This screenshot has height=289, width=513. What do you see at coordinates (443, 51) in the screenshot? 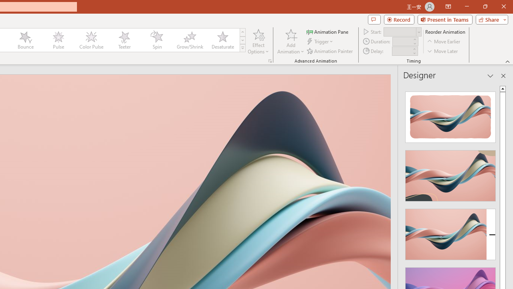
I see `Move Later` at bounding box center [443, 51].